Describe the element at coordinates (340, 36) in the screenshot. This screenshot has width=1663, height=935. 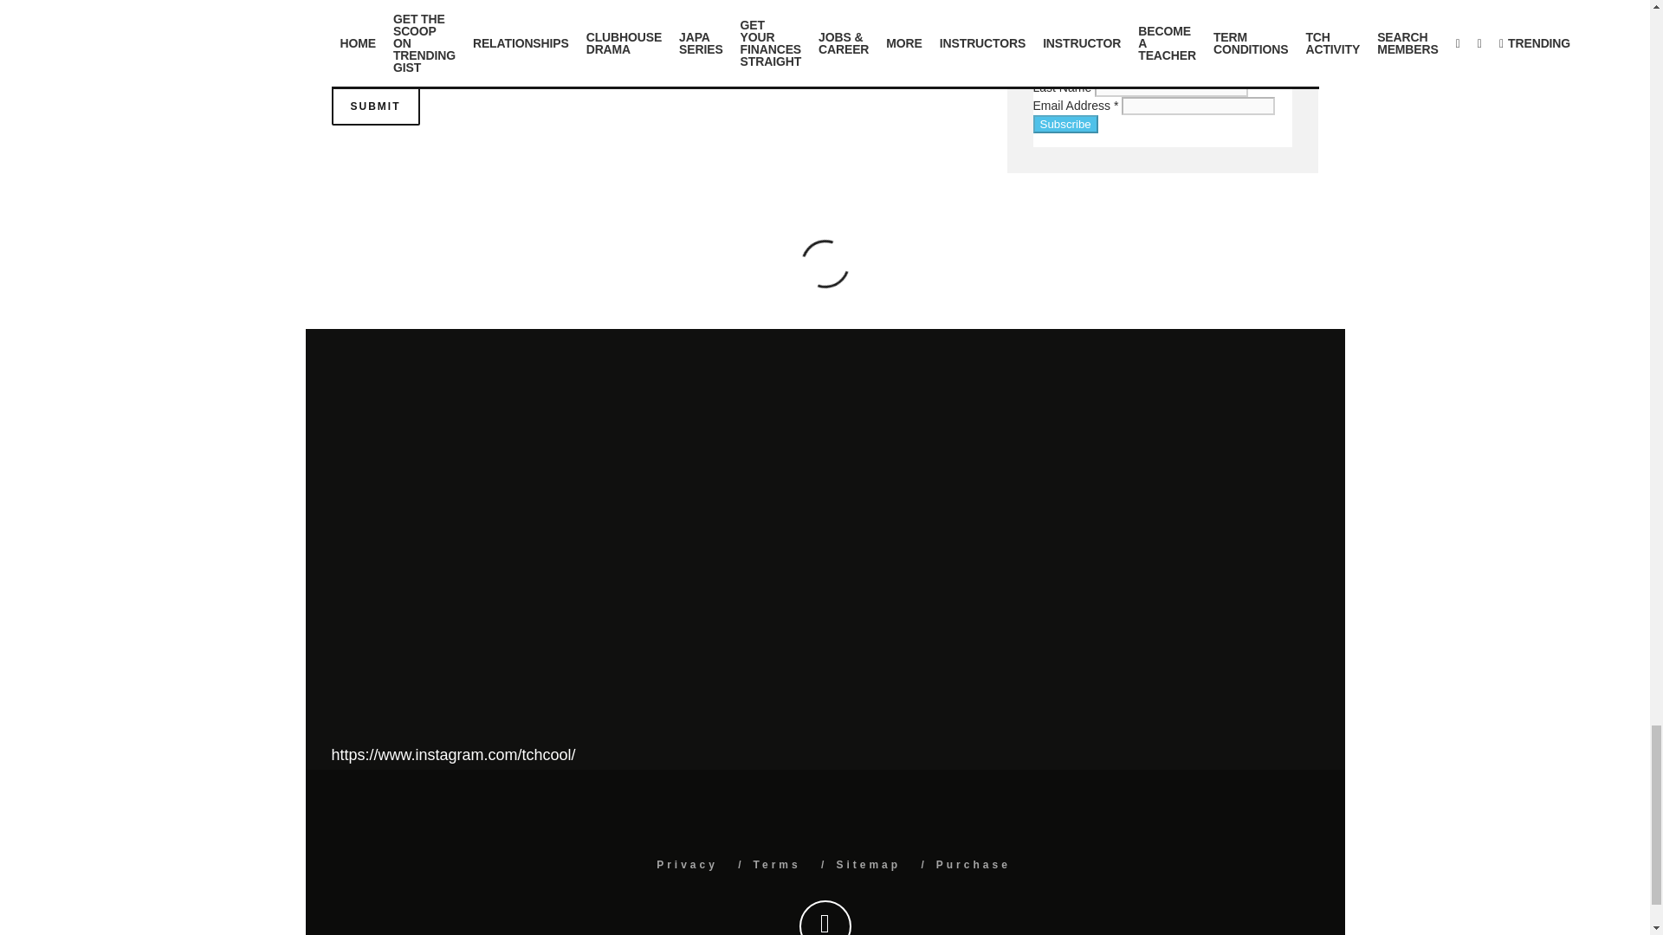
I see `yes` at that location.